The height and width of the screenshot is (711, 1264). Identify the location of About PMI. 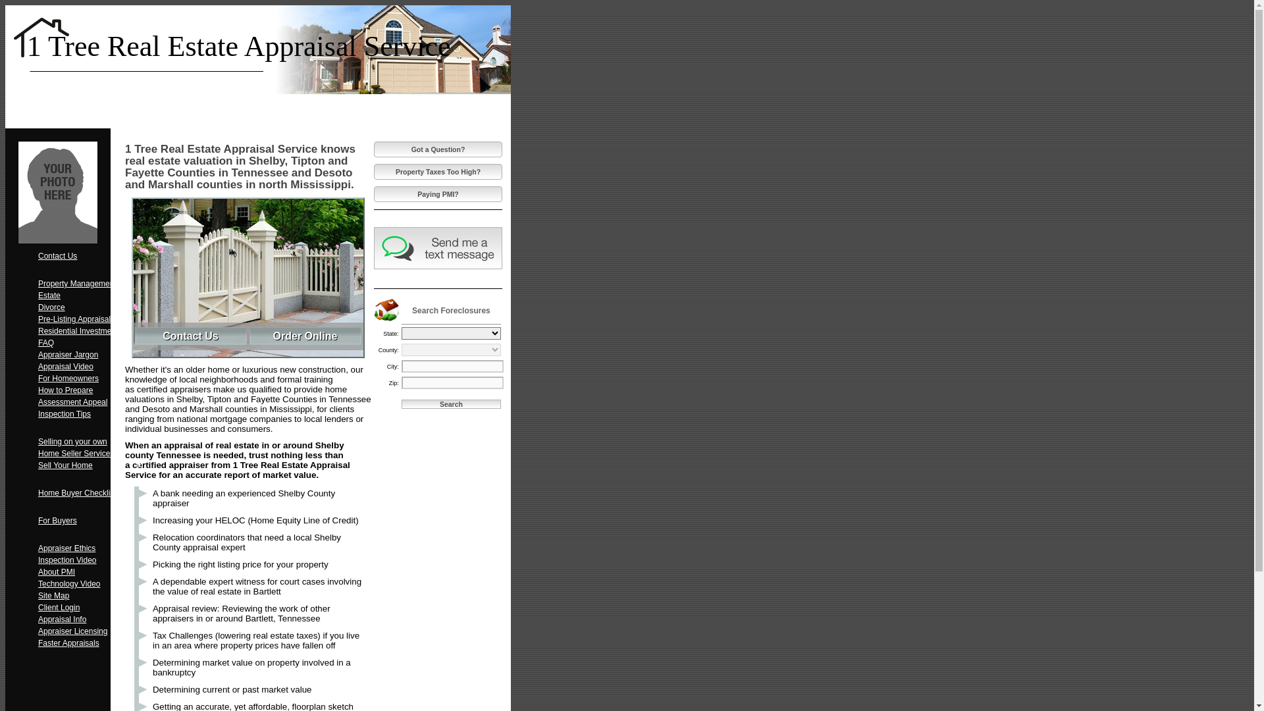
(91, 572).